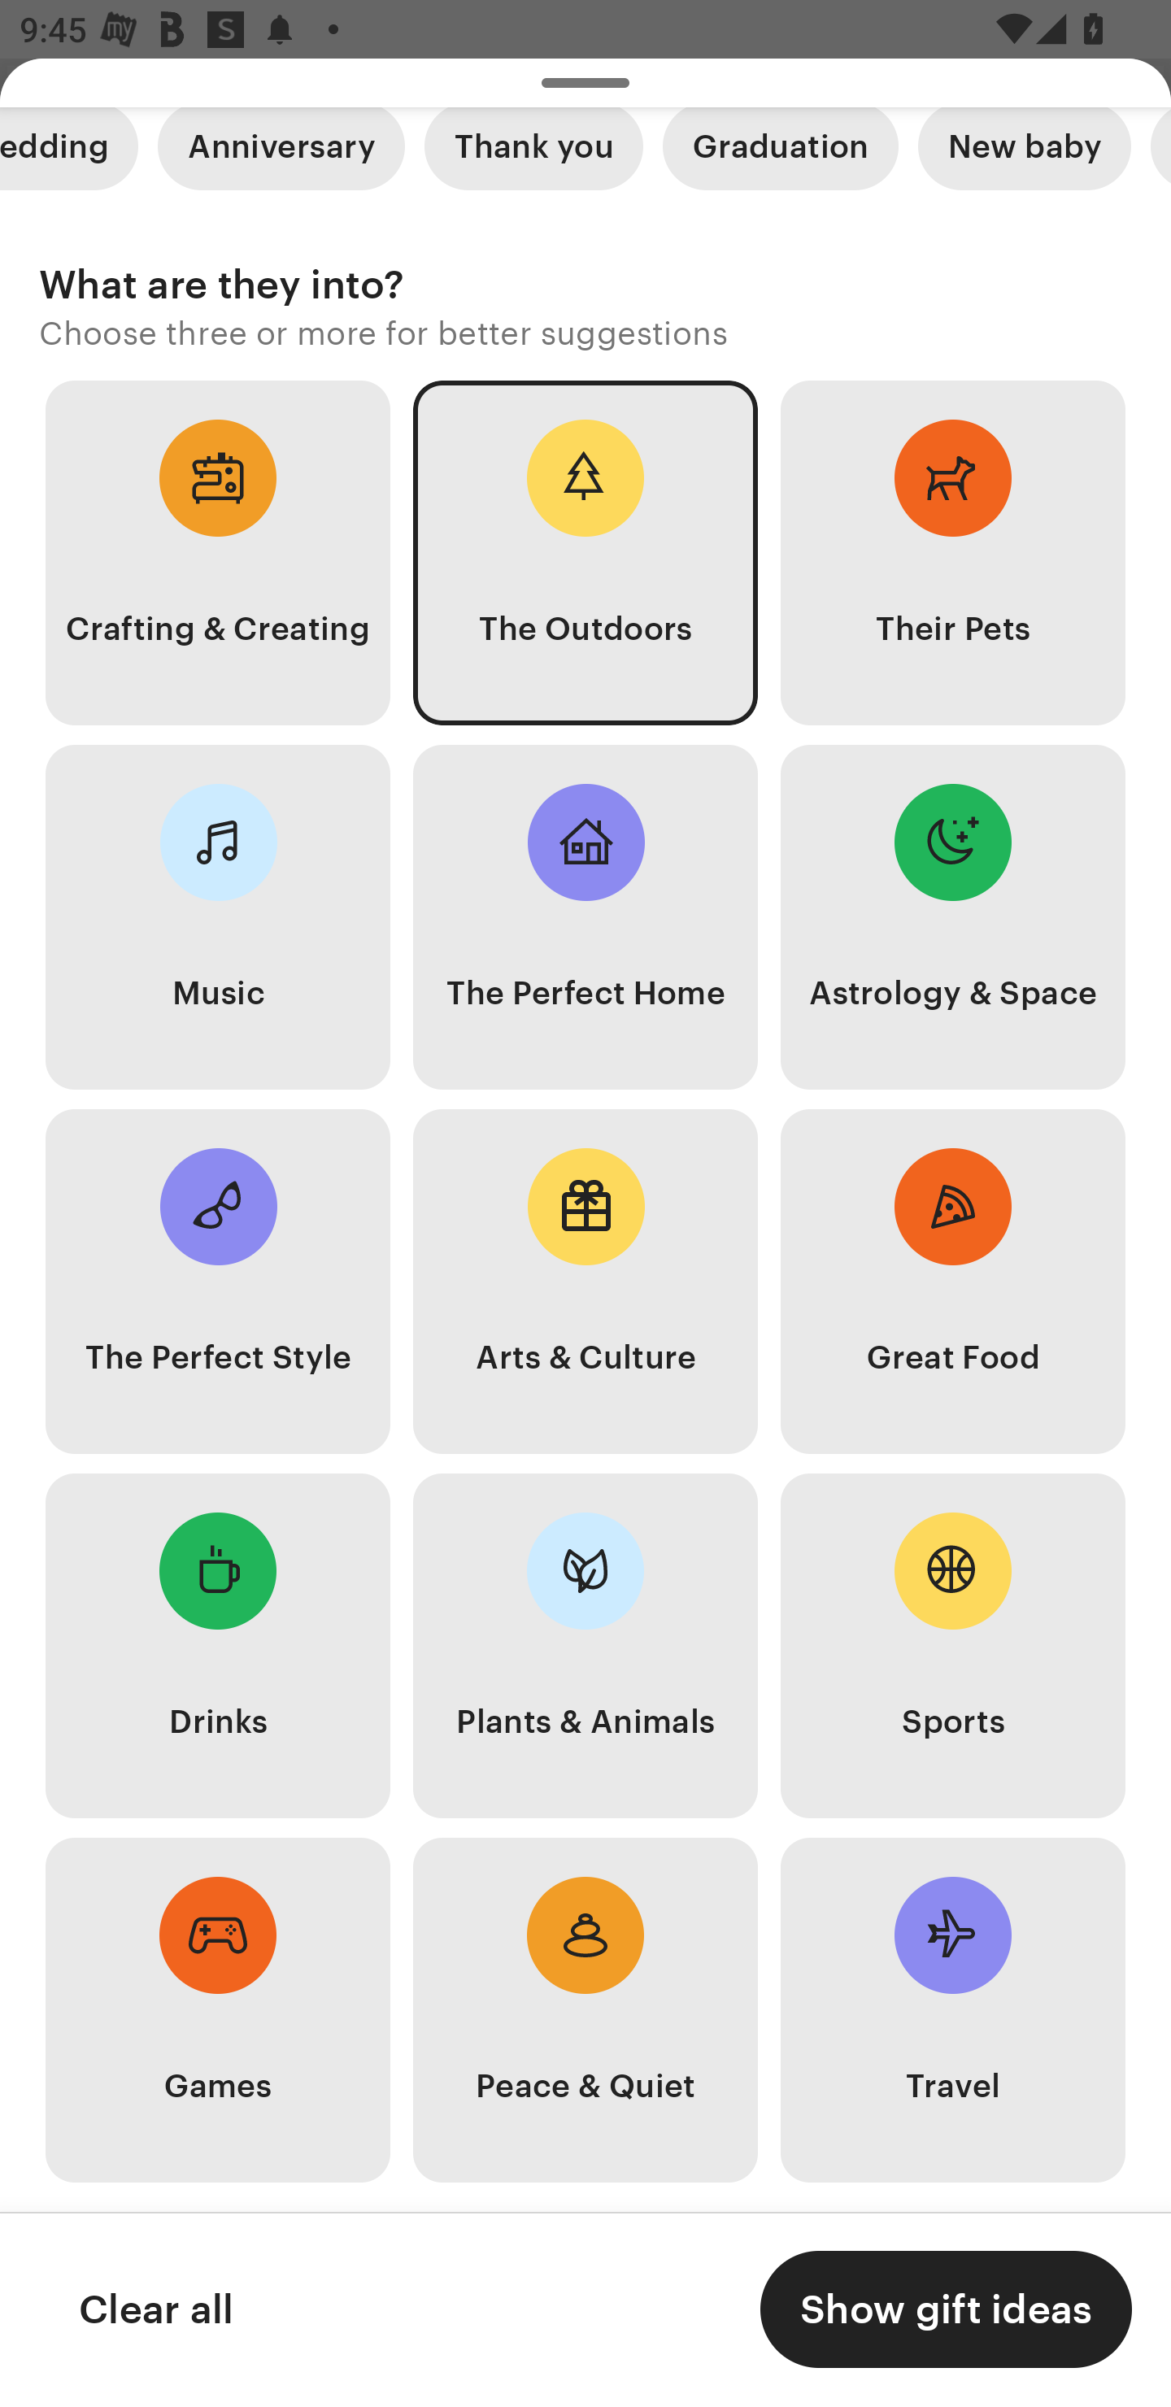 The image size is (1171, 2407). I want to click on Peace & Quiet, so click(585, 2010).